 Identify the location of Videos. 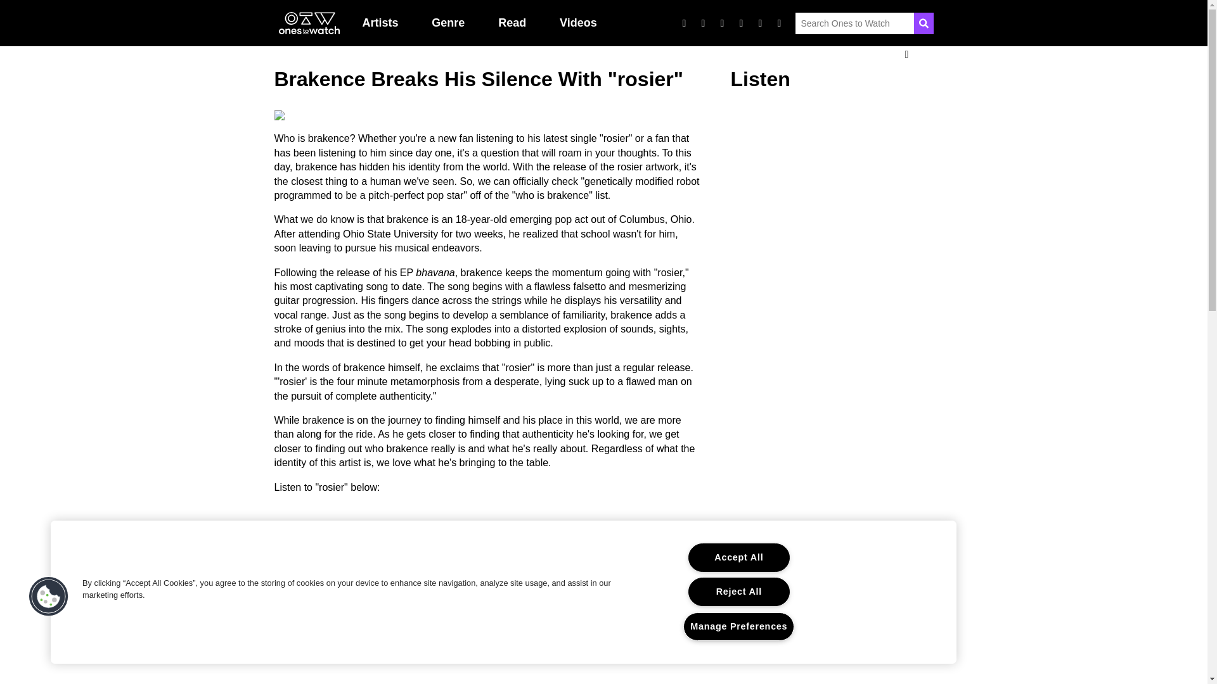
(578, 23).